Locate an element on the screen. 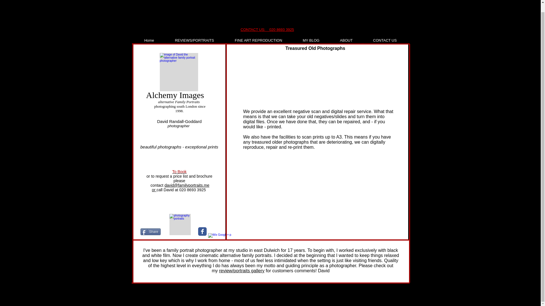 This screenshot has height=306, width=545. CONTACT US:    020 8693 3925 is located at coordinates (267, 29).